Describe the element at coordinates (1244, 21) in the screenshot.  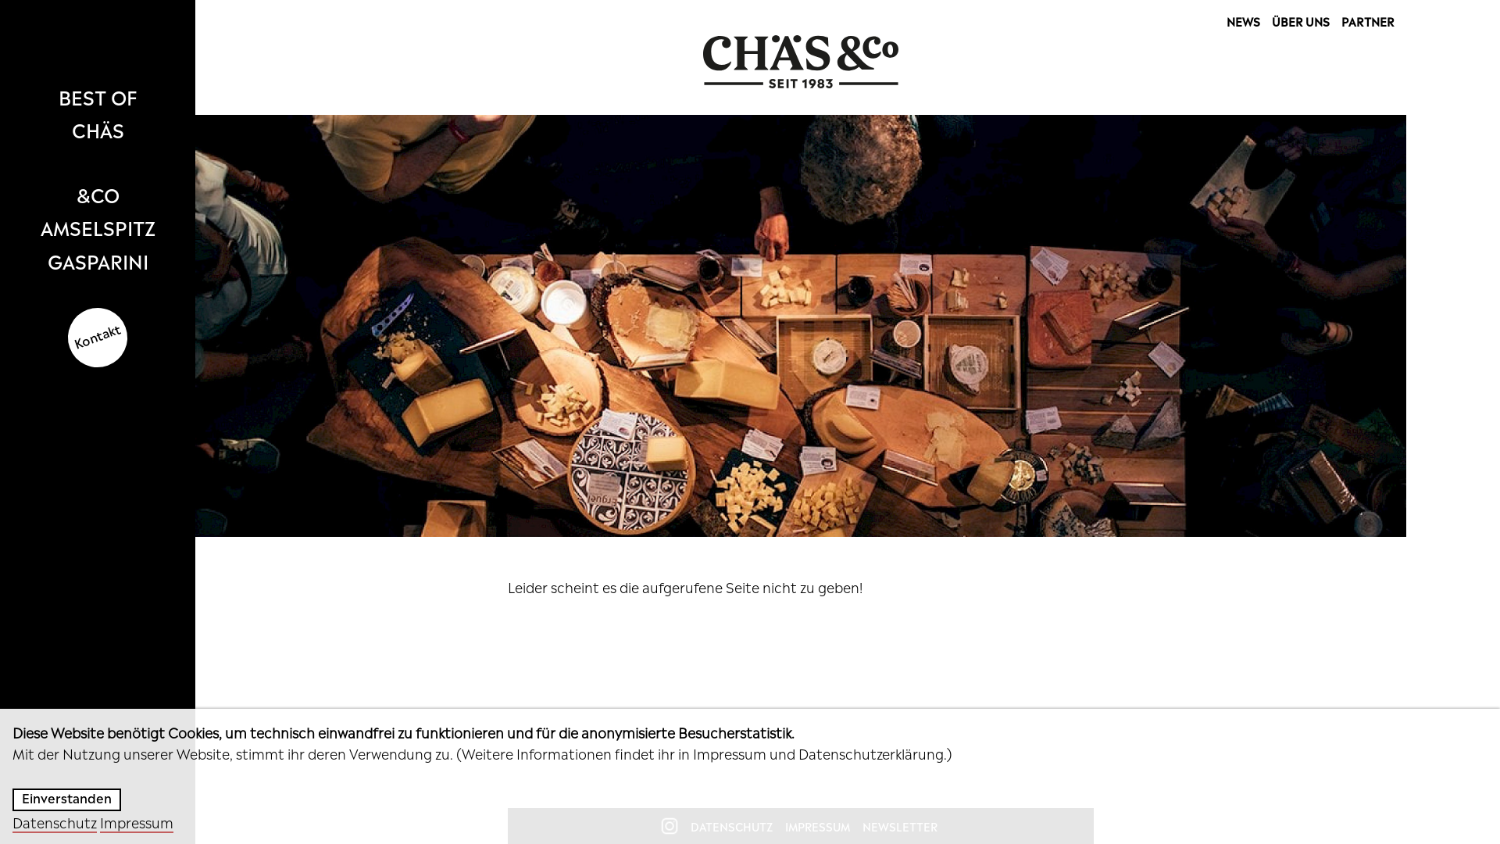
I see `NEWS` at that location.